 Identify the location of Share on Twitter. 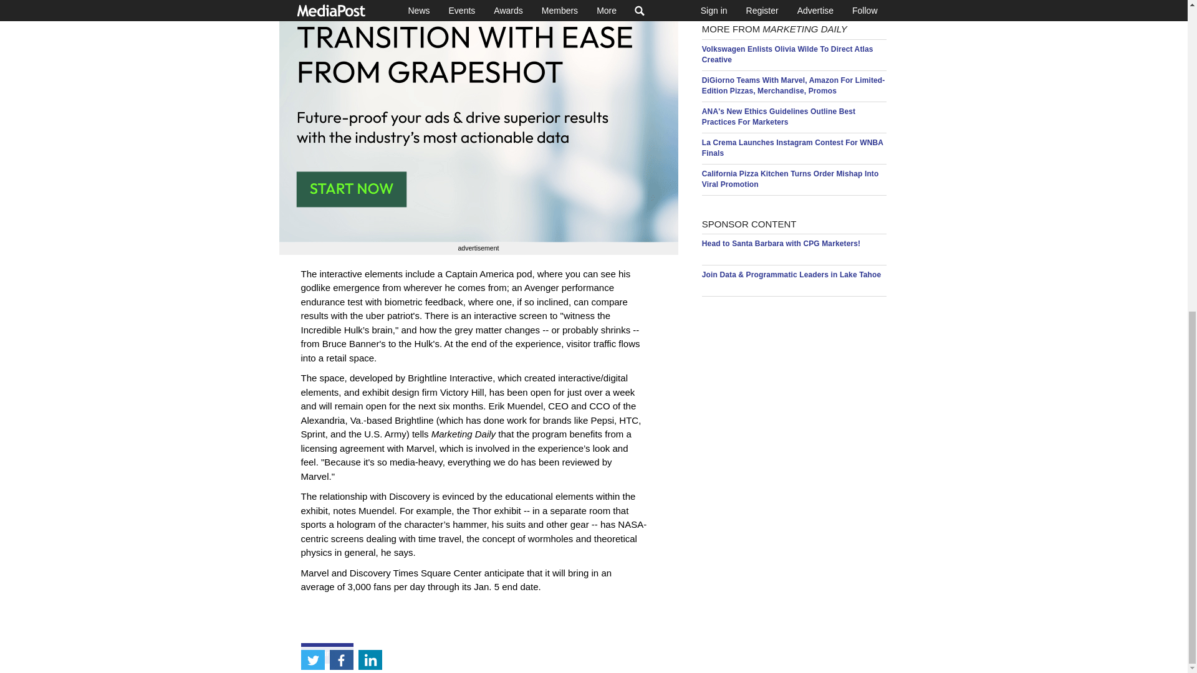
(312, 82).